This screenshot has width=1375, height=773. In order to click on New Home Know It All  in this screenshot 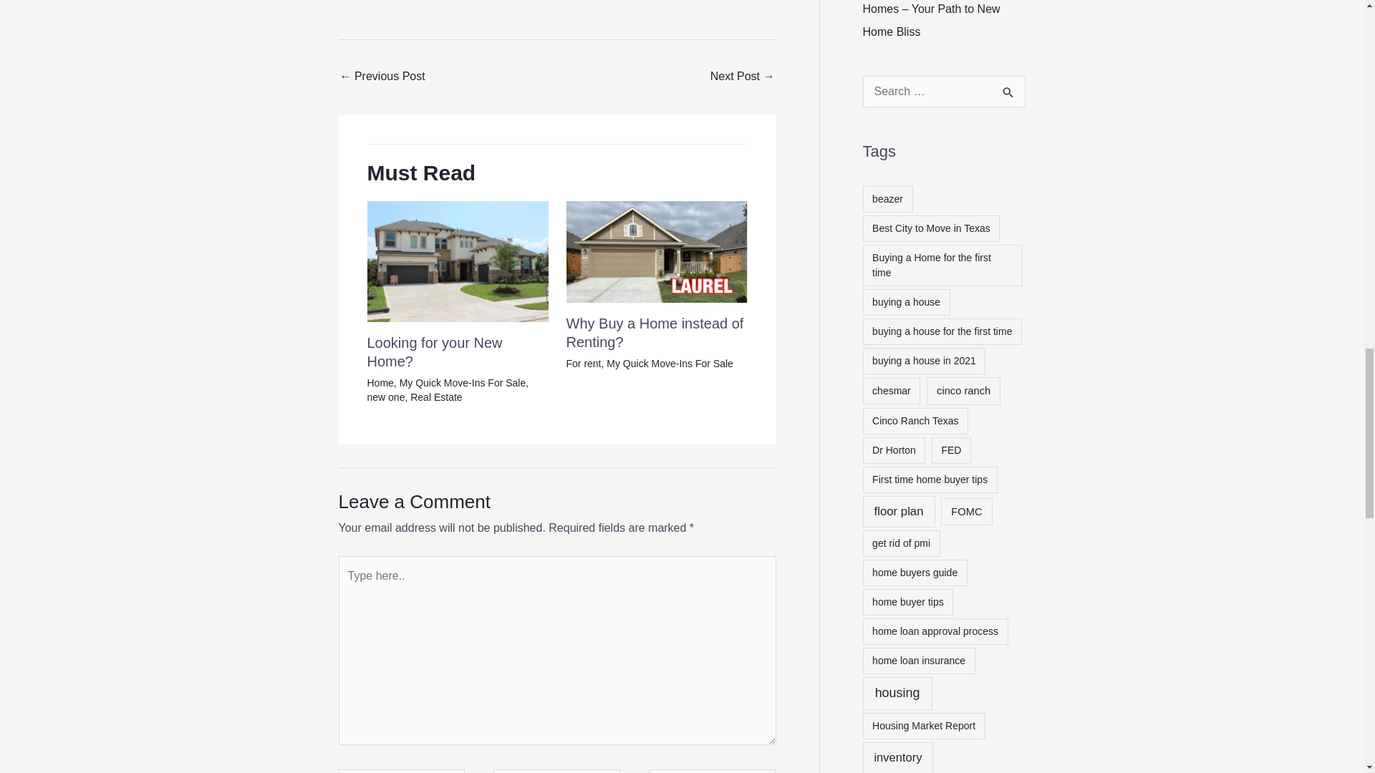, I will do `click(656, 252)`.